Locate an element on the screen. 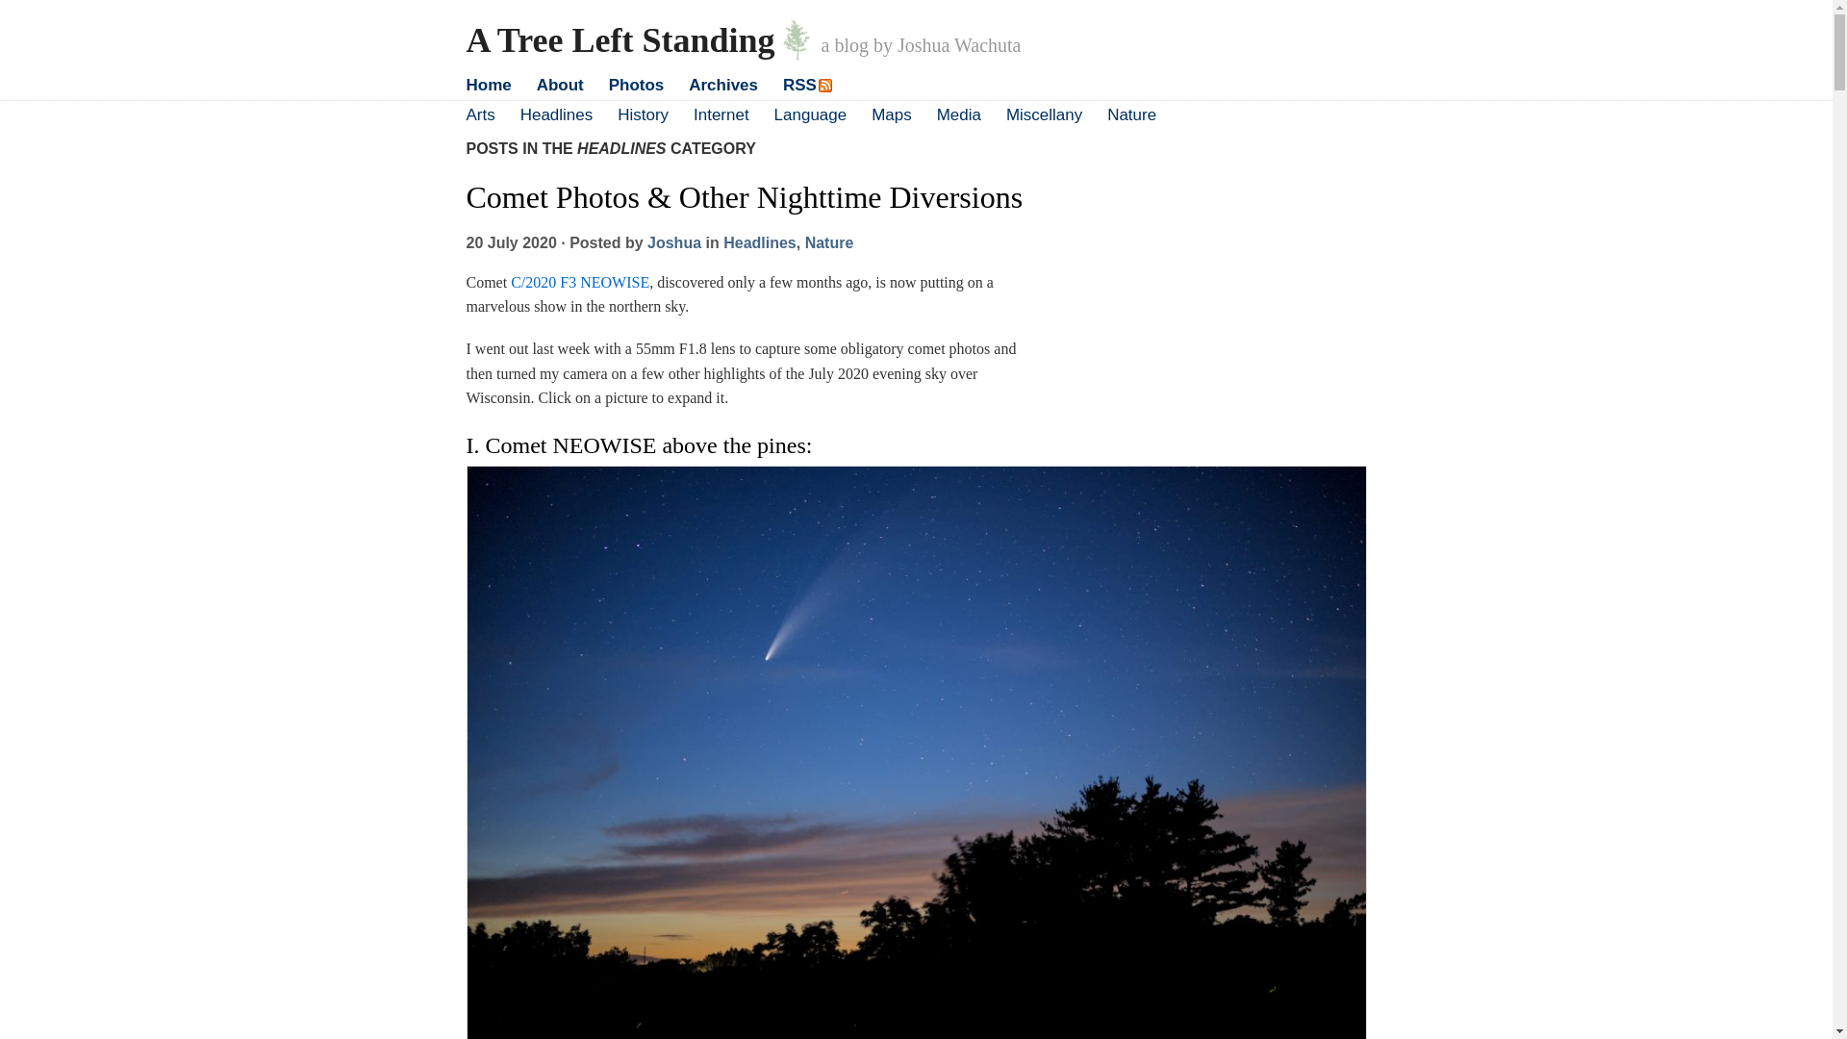 This screenshot has height=1039, width=1847. Nature is located at coordinates (829, 242).